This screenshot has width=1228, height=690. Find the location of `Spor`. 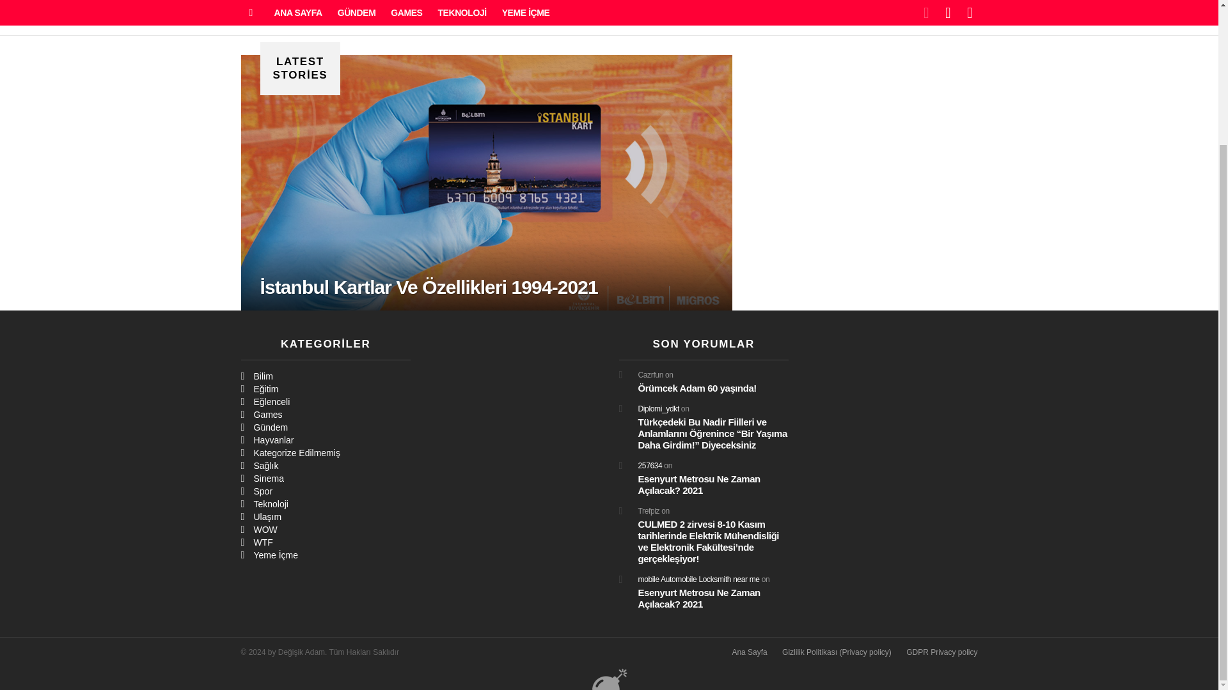

Spor is located at coordinates (325, 491).